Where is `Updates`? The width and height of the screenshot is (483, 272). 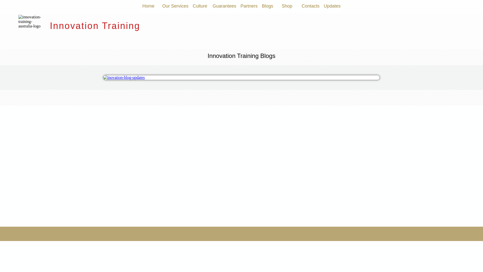
Updates is located at coordinates (332, 6).